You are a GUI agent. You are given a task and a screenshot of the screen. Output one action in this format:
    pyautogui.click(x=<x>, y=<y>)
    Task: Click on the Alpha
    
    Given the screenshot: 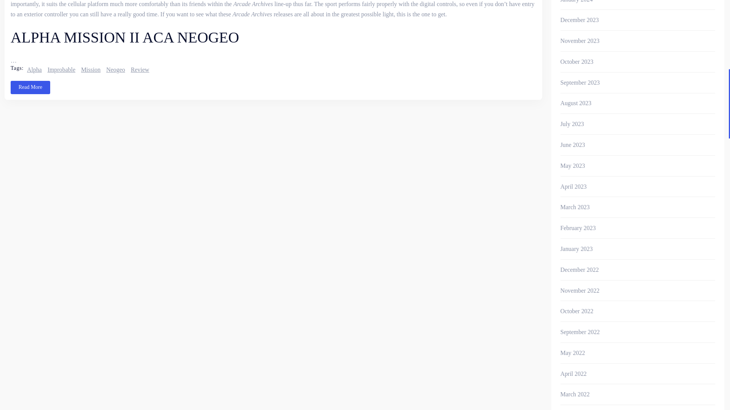 What is the action you would take?
    pyautogui.click(x=35, y=69)
    